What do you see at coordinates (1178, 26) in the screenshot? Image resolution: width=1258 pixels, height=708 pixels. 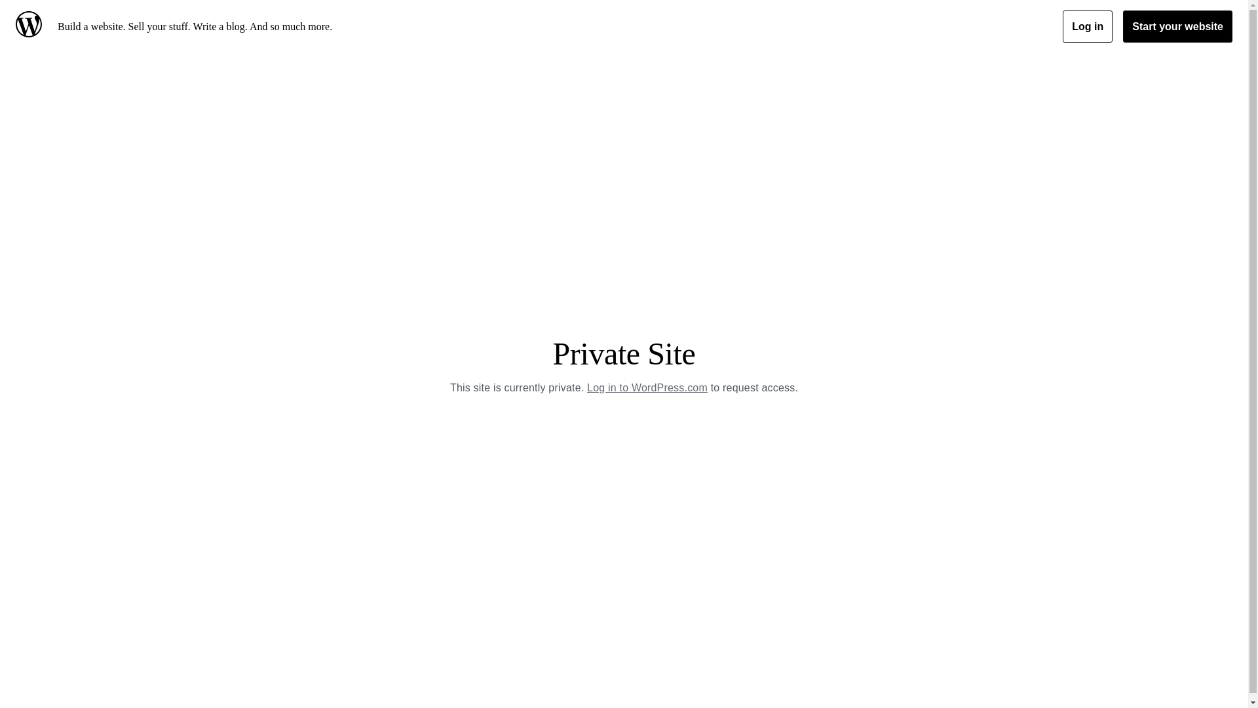 I see `Start your website` at bounding box center [1178, 26].